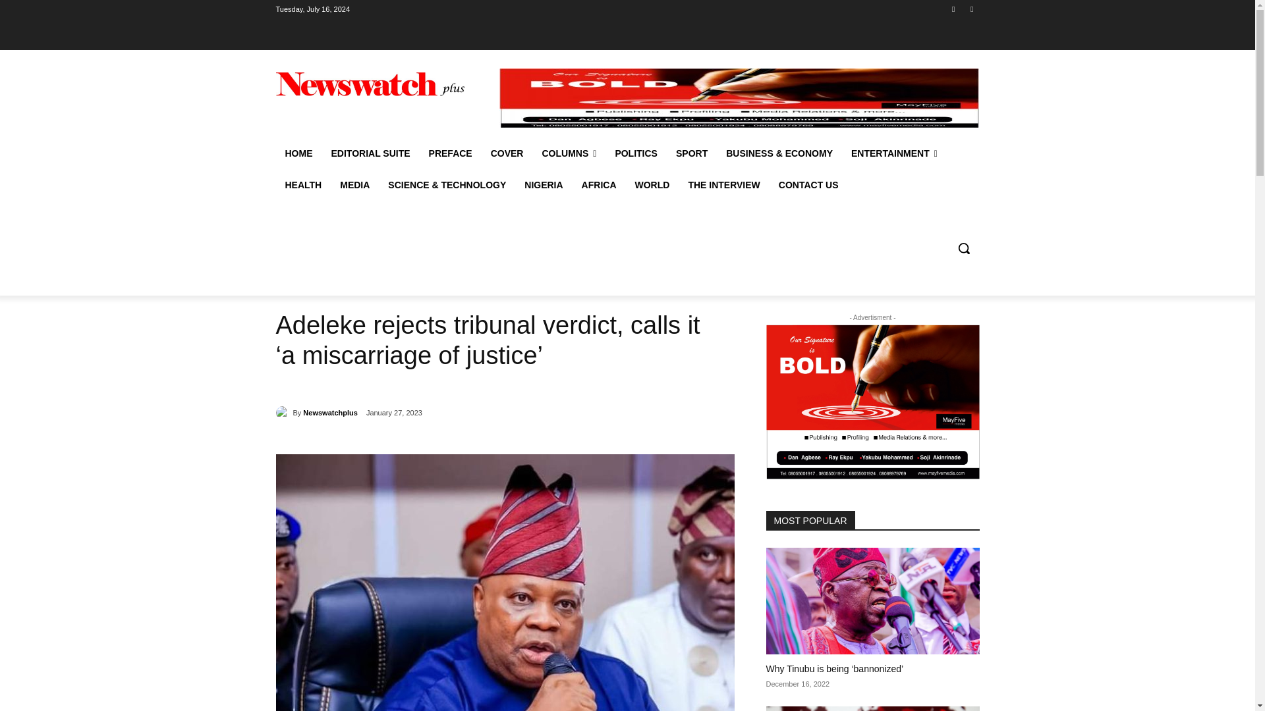  Describe the element at coordinates (298, 153) in the screenshot. I see `HOME` at that location.